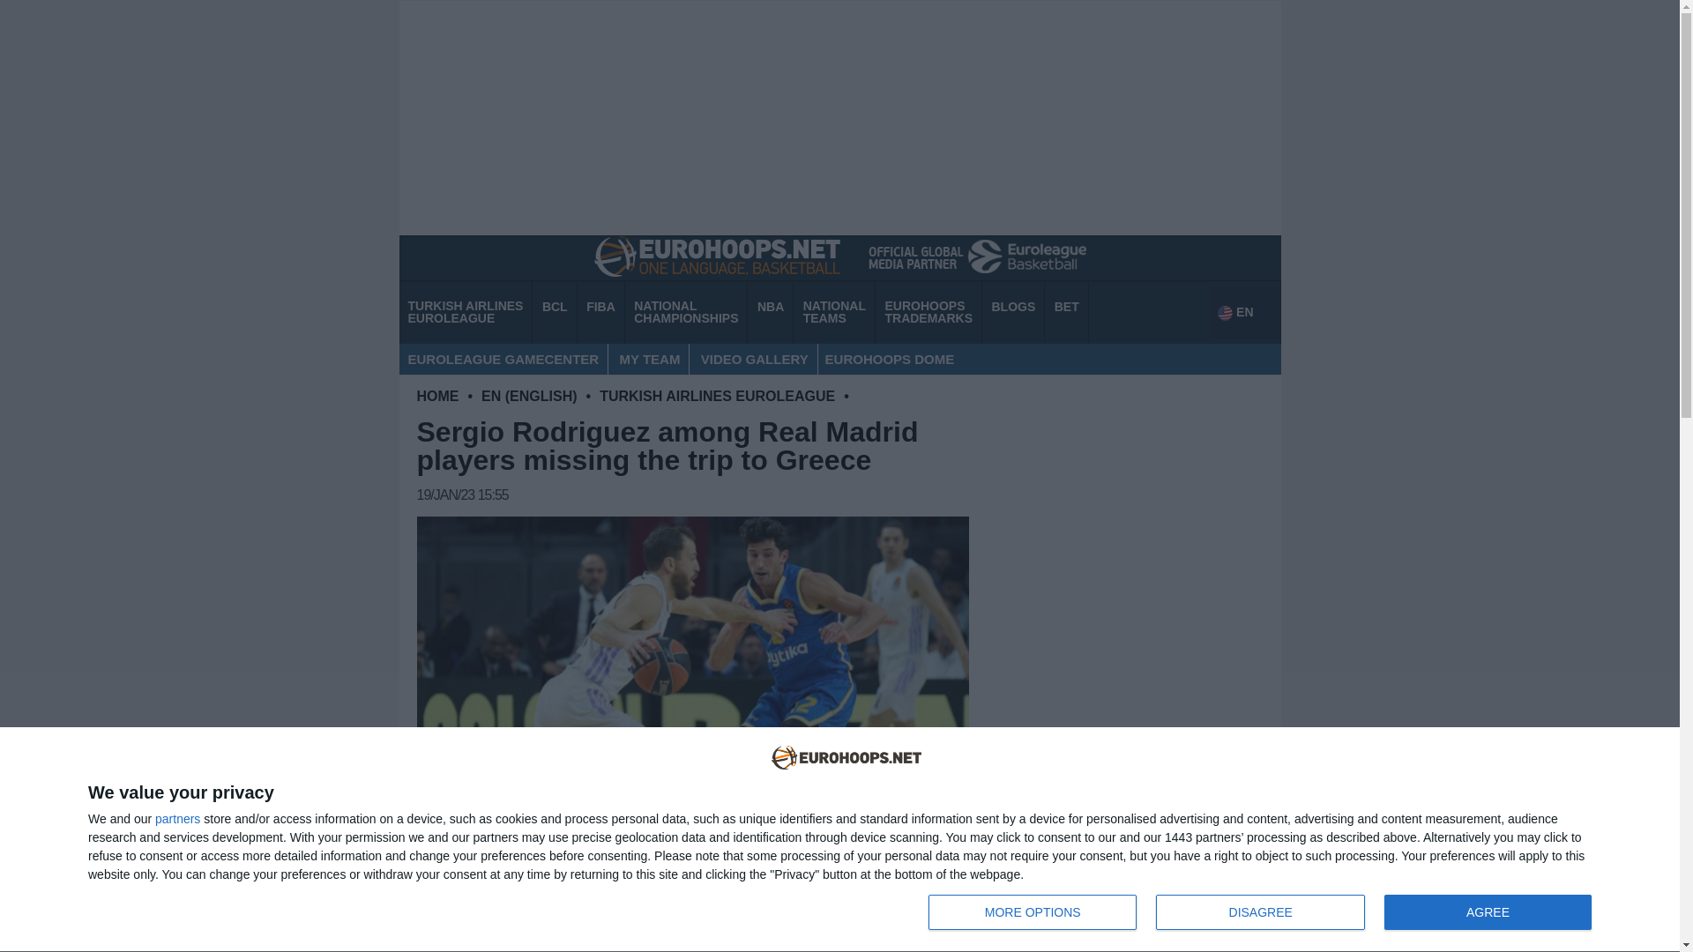  I want to click on DISAGREE, so click(1264, 913).